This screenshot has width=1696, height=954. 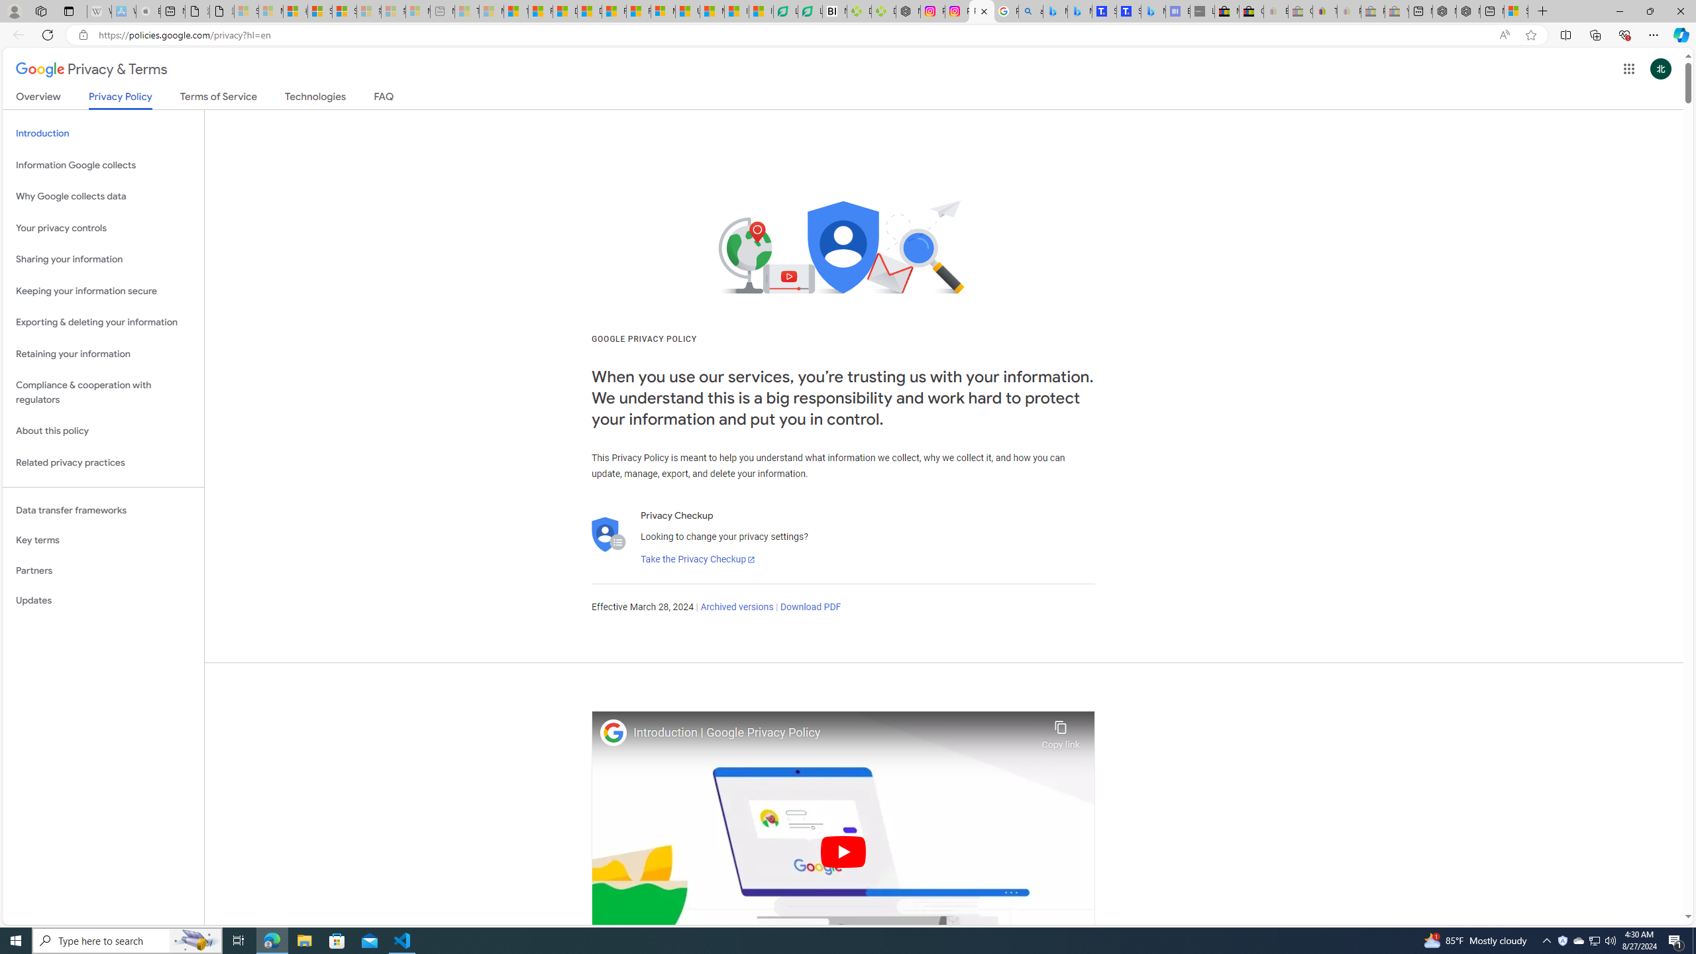 I want to click on Microsoft Services Agreement - Sleeping, so click(x=270, y=11).